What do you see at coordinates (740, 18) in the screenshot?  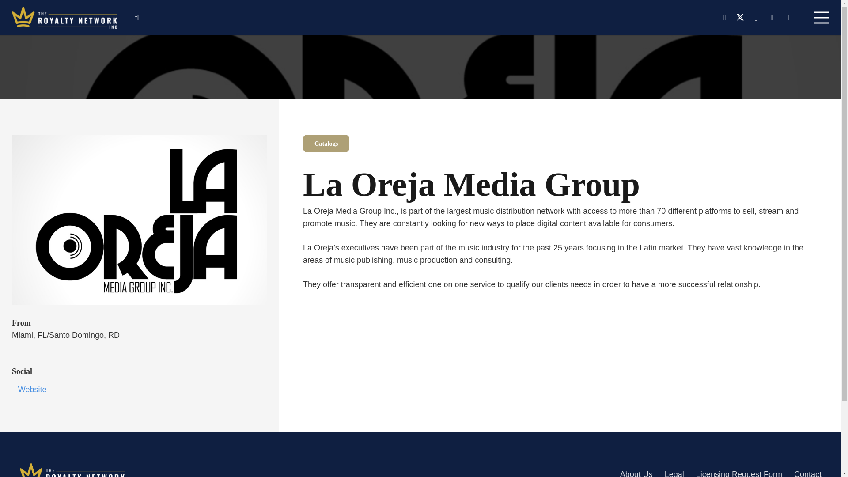 I see `Twitter` at bounding box center [740, 18].